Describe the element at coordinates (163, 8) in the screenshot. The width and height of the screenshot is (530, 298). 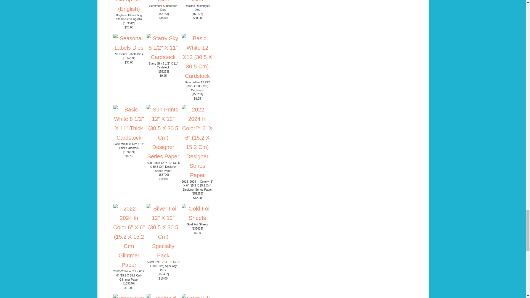
I see `Sentiment Silhouettes Dies` at that location.